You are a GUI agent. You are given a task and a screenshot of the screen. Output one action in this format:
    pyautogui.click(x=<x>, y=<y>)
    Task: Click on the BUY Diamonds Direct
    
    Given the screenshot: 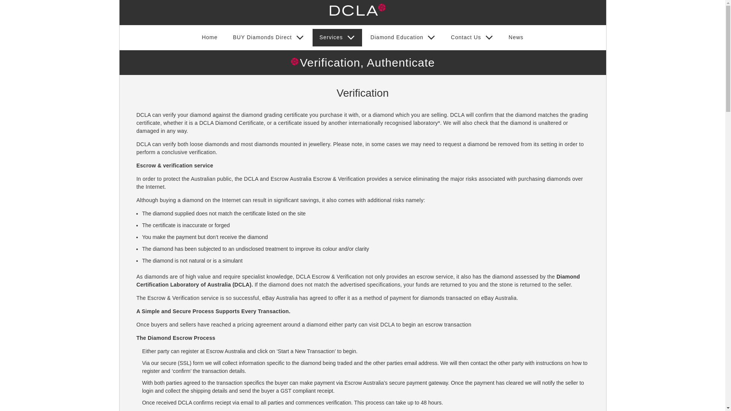 What is the action you would take?
    pyautogui.click(x=269, y=38)
    